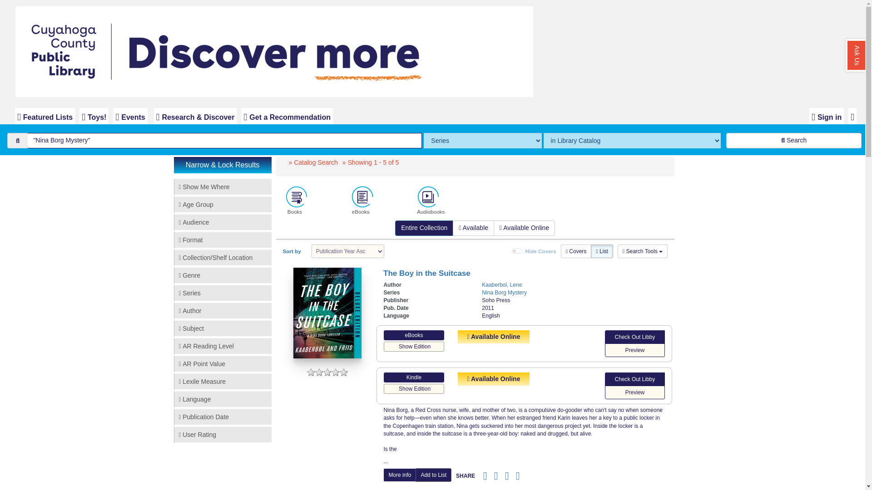 The height and width of the screenshot is (490, 872). What do you see at coordinates (794, 141) in the screenshot?
I see ` Search` at bounding box center [794, 141].